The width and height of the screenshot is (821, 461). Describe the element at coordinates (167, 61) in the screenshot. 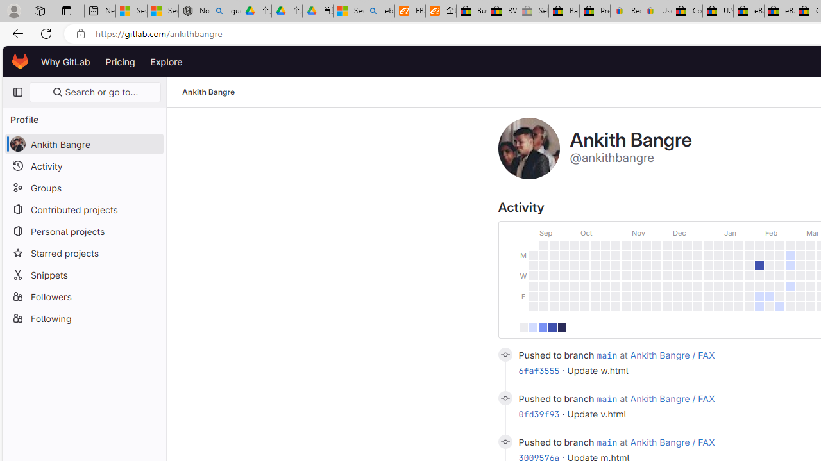

I see `Explore` at that location.